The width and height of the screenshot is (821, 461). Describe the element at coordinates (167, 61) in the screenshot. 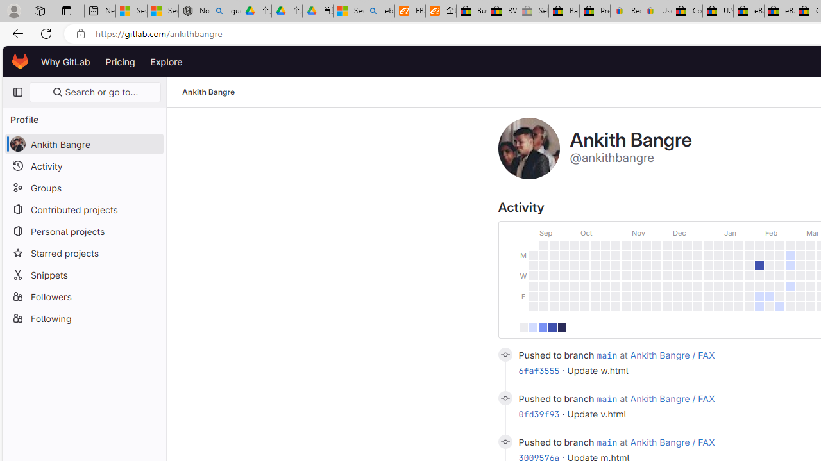

I see `Explore` at that location.